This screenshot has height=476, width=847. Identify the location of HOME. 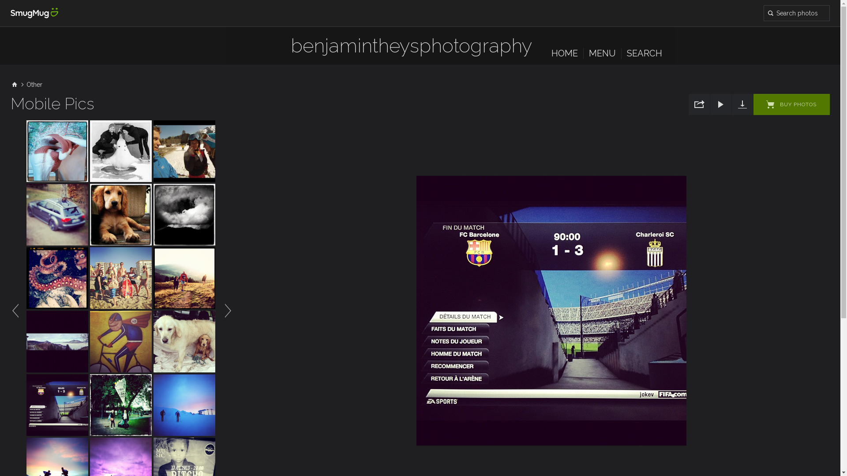
(565, 53).